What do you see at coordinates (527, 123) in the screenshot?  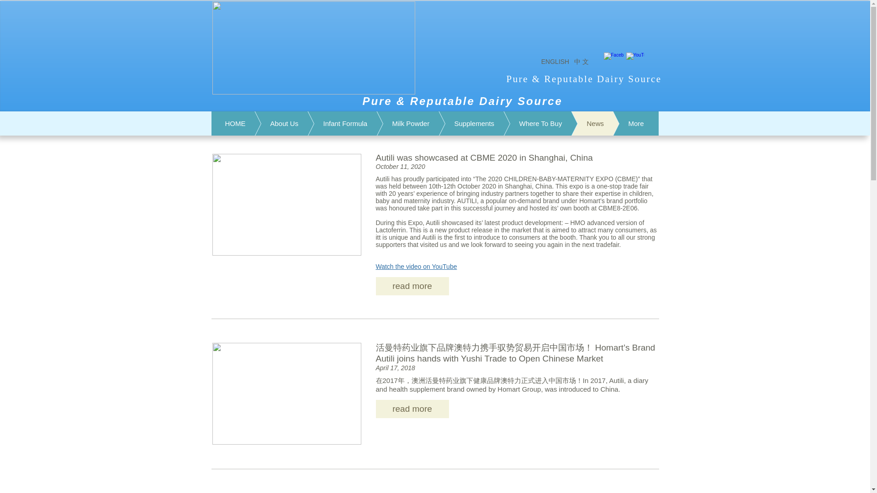 I see `Where To Buy` at bounding box center [527, 123].